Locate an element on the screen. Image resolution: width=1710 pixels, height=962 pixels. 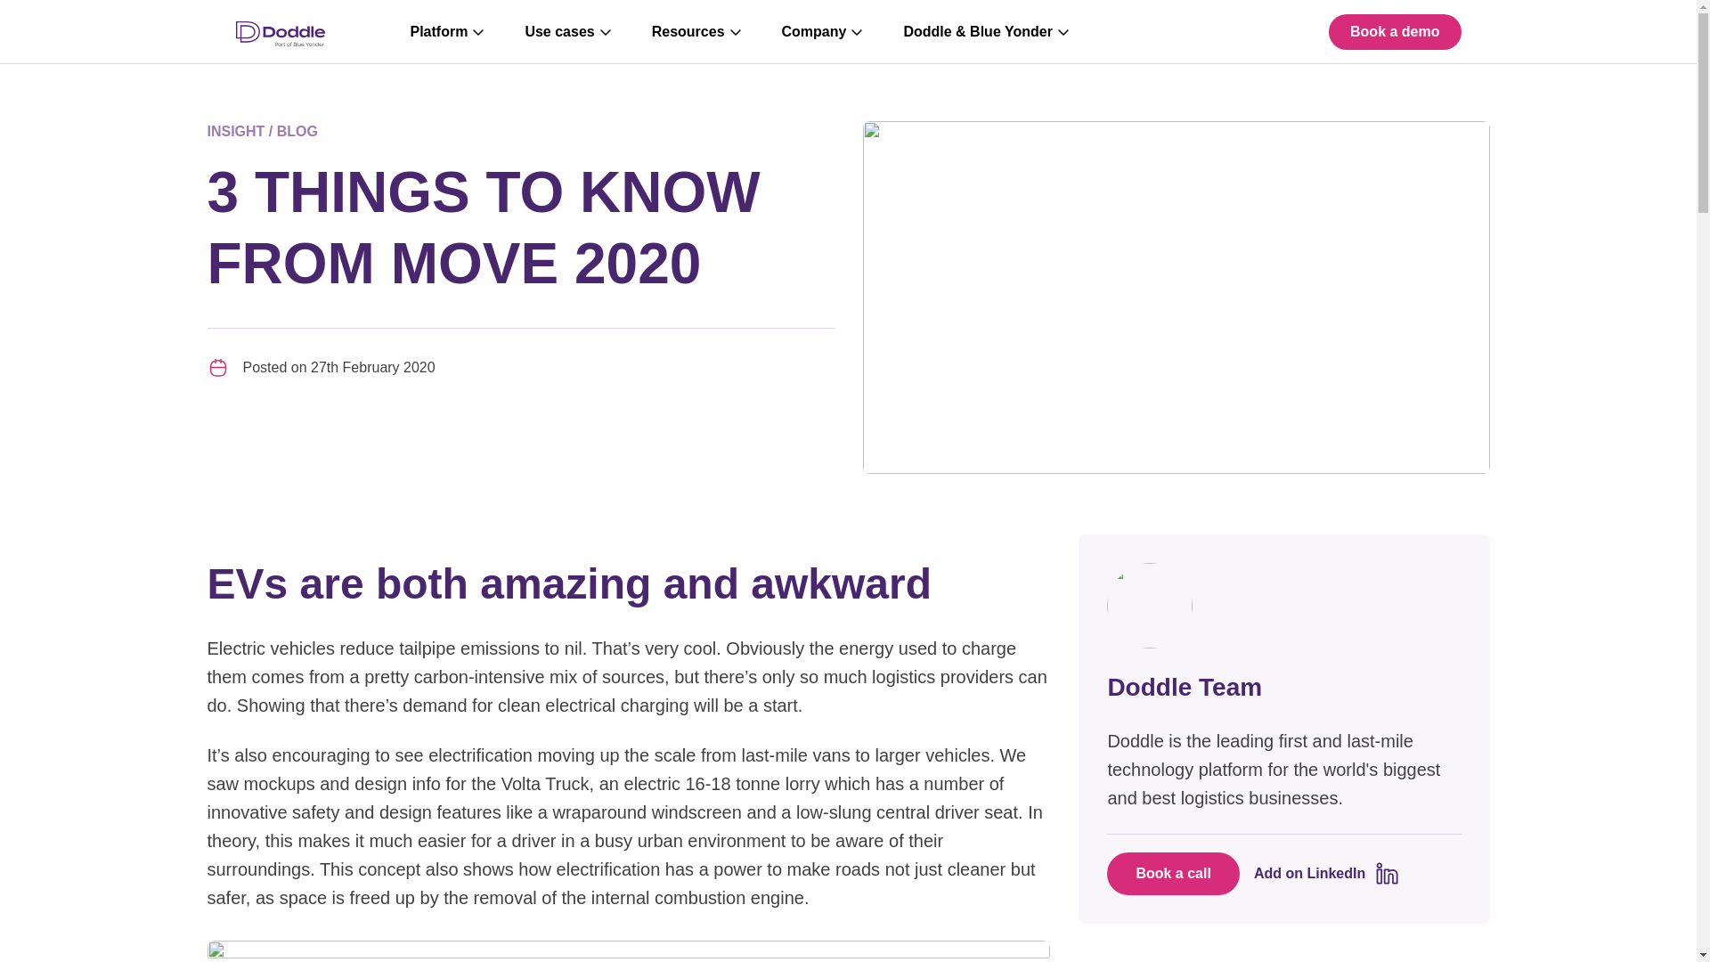
Platform is located at coordinates (449, 32).